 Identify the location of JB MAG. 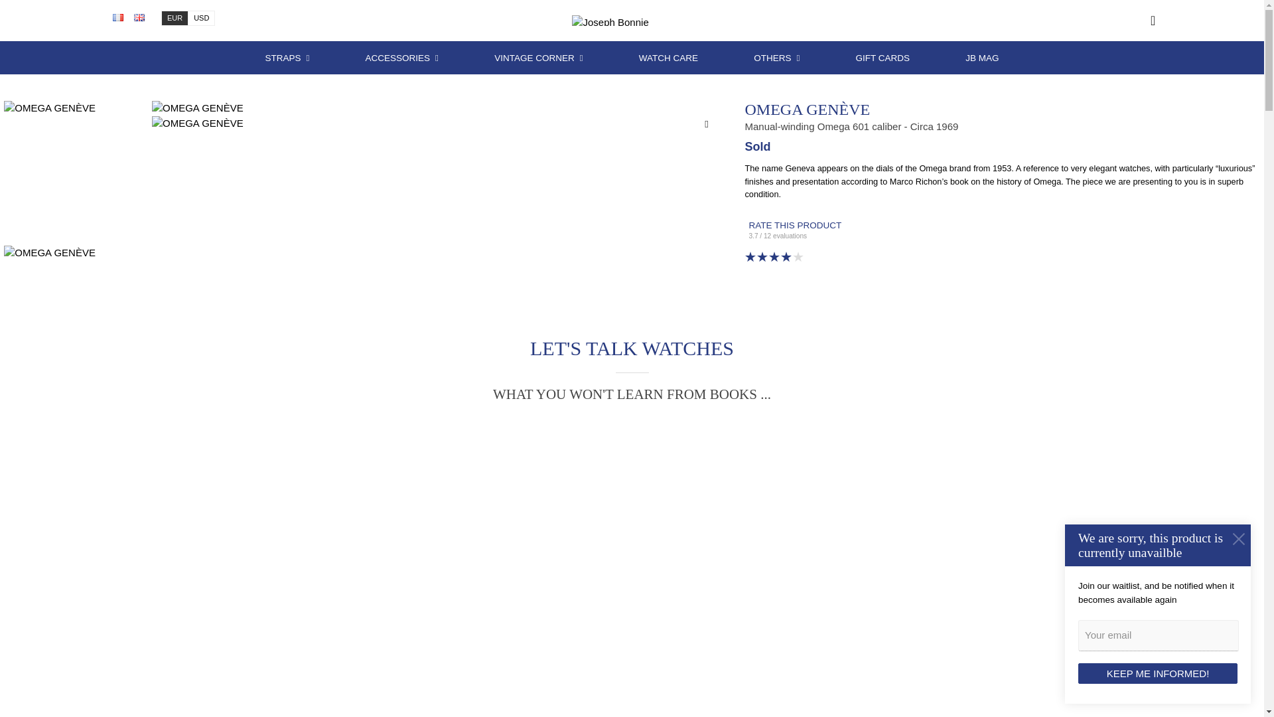
(982, 58).